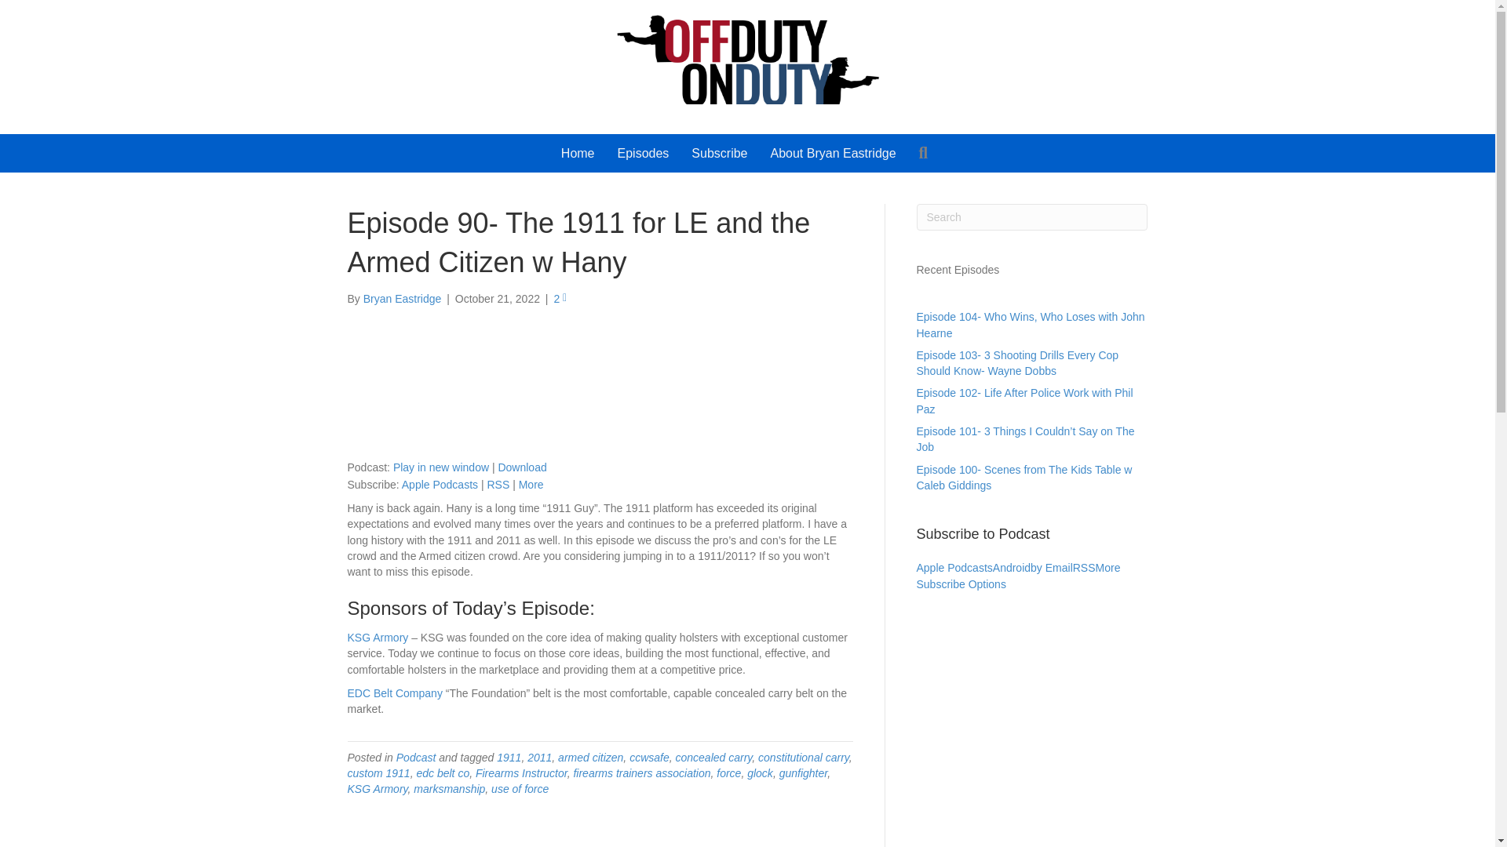 Image resolution: width=1507 pixels, height=847 pixels. Describe the element at coordinates (441, 467) in the screenshot. I see `Play in new window` at that location.